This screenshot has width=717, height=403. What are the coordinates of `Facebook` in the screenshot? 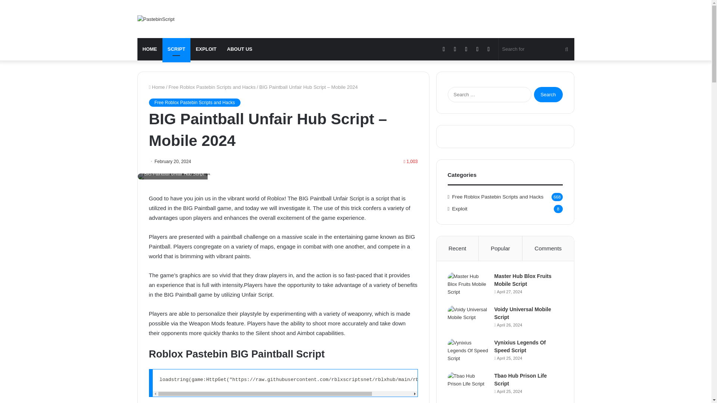 It's located at (444, 49).